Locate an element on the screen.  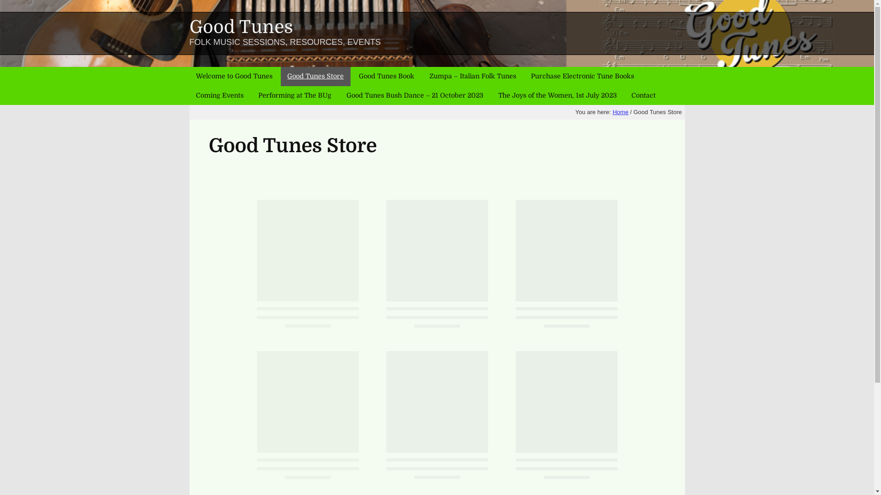
Coming Events is located at coordinates (219, 95).